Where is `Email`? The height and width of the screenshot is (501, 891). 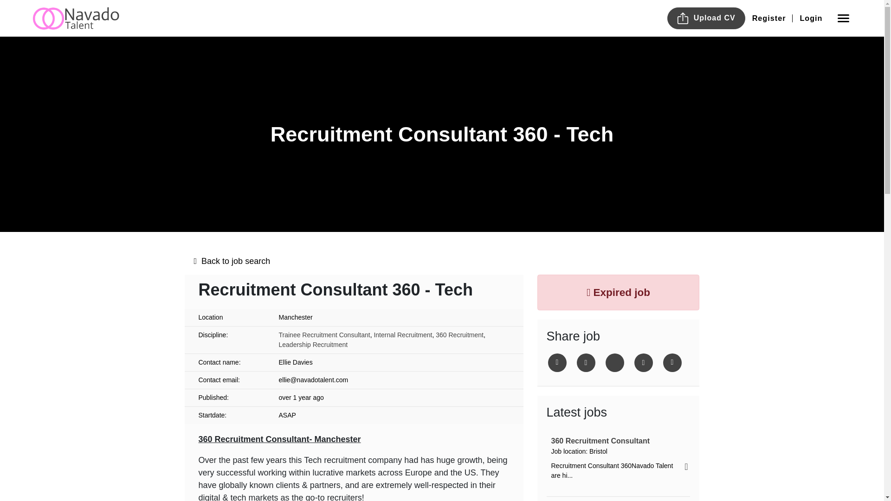
Email is located at coordinates (643, 363).